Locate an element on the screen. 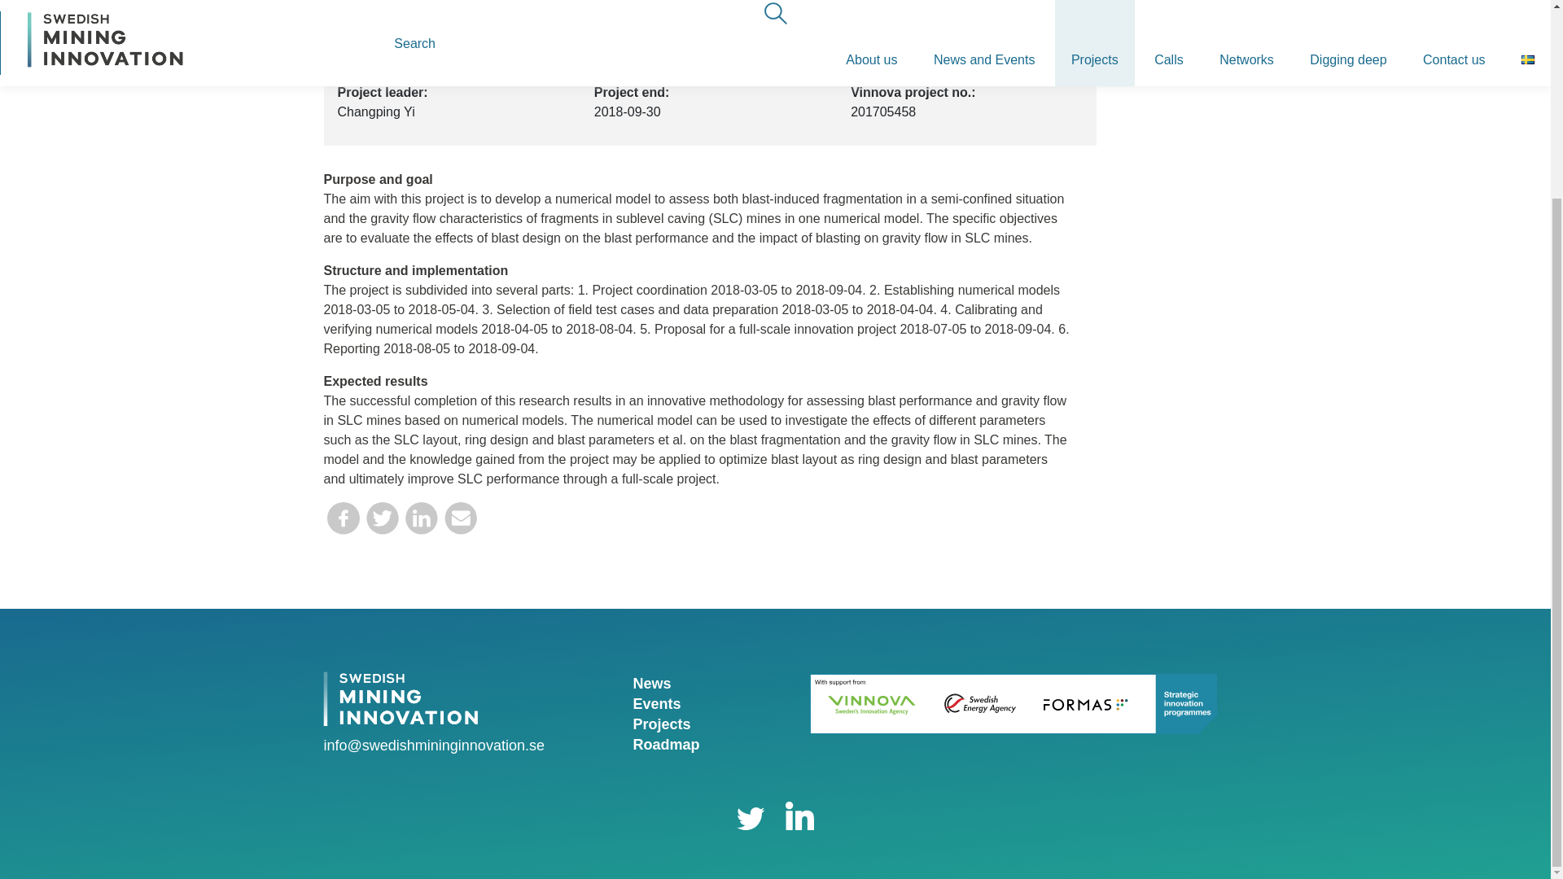 The image size is (1563, 879). LinkedIn is located at coordinates (421, 523).